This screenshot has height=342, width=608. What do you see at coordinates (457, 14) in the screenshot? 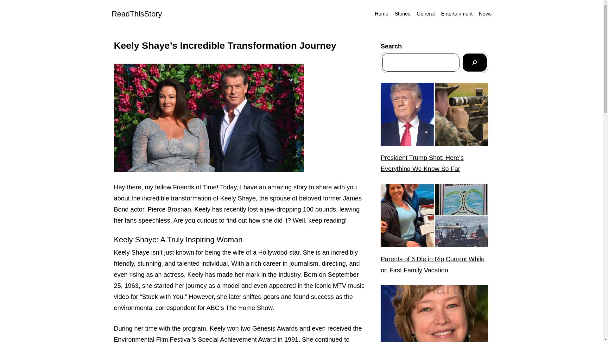
I see `Entertainment` at bounding box center [457, 14].